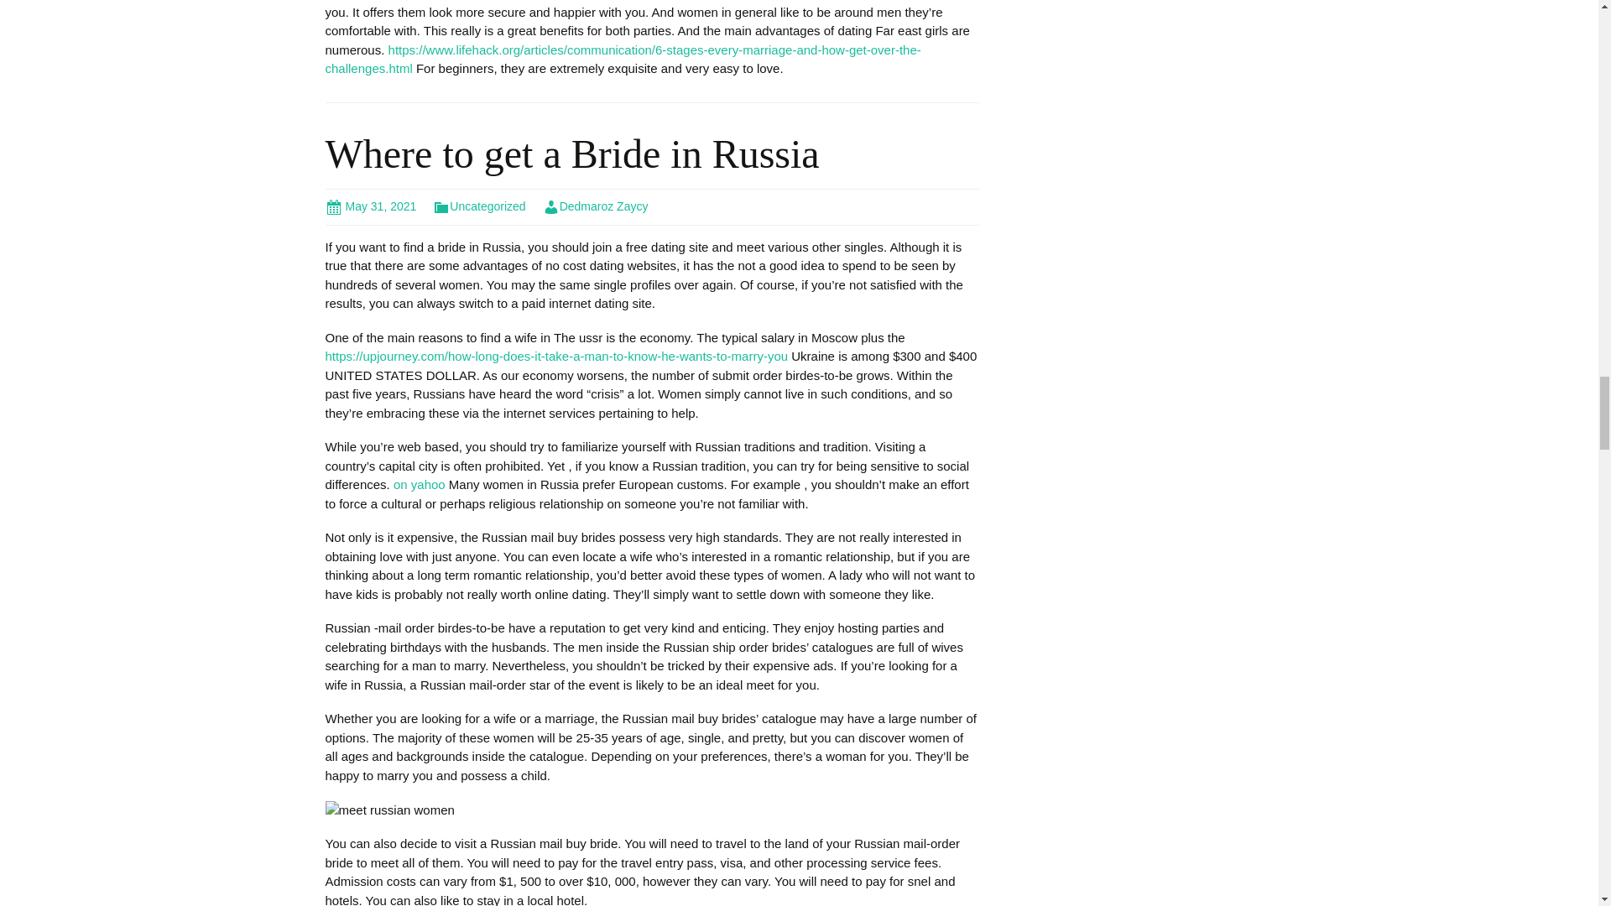  Describe the element at coordinates (596, 206) in the screenshot. I see `View all posts by Dedmaroz Zaycy` at that location.